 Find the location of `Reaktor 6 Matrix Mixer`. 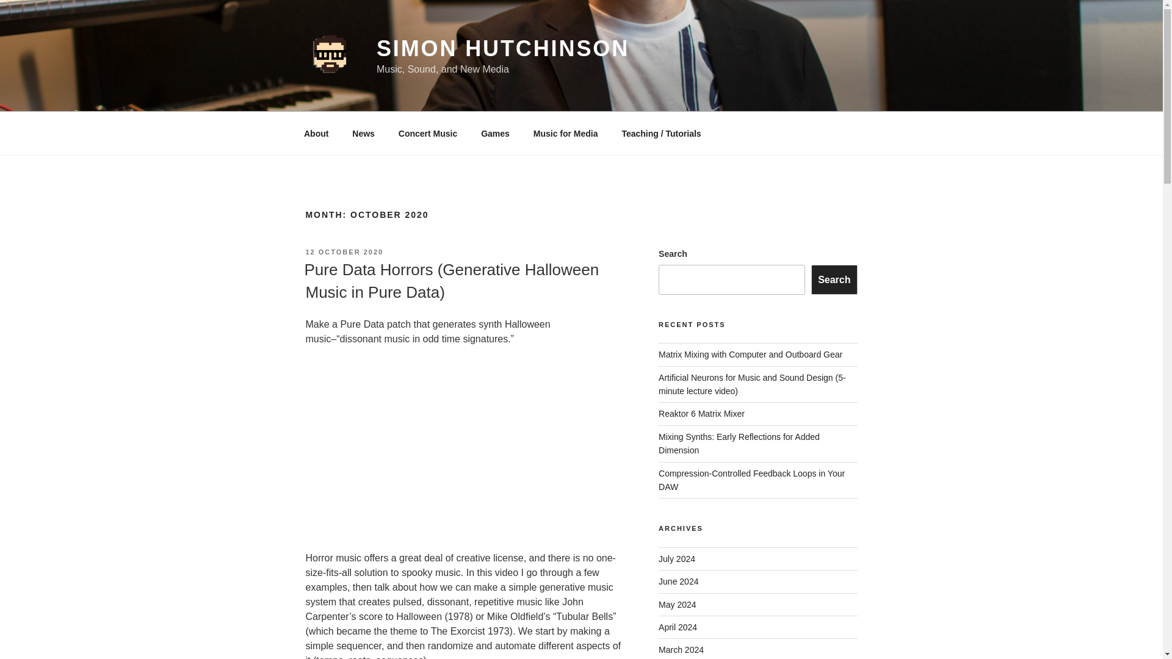

Reaktor 6 Matrix Mixer is located at coordinates (701, 413).